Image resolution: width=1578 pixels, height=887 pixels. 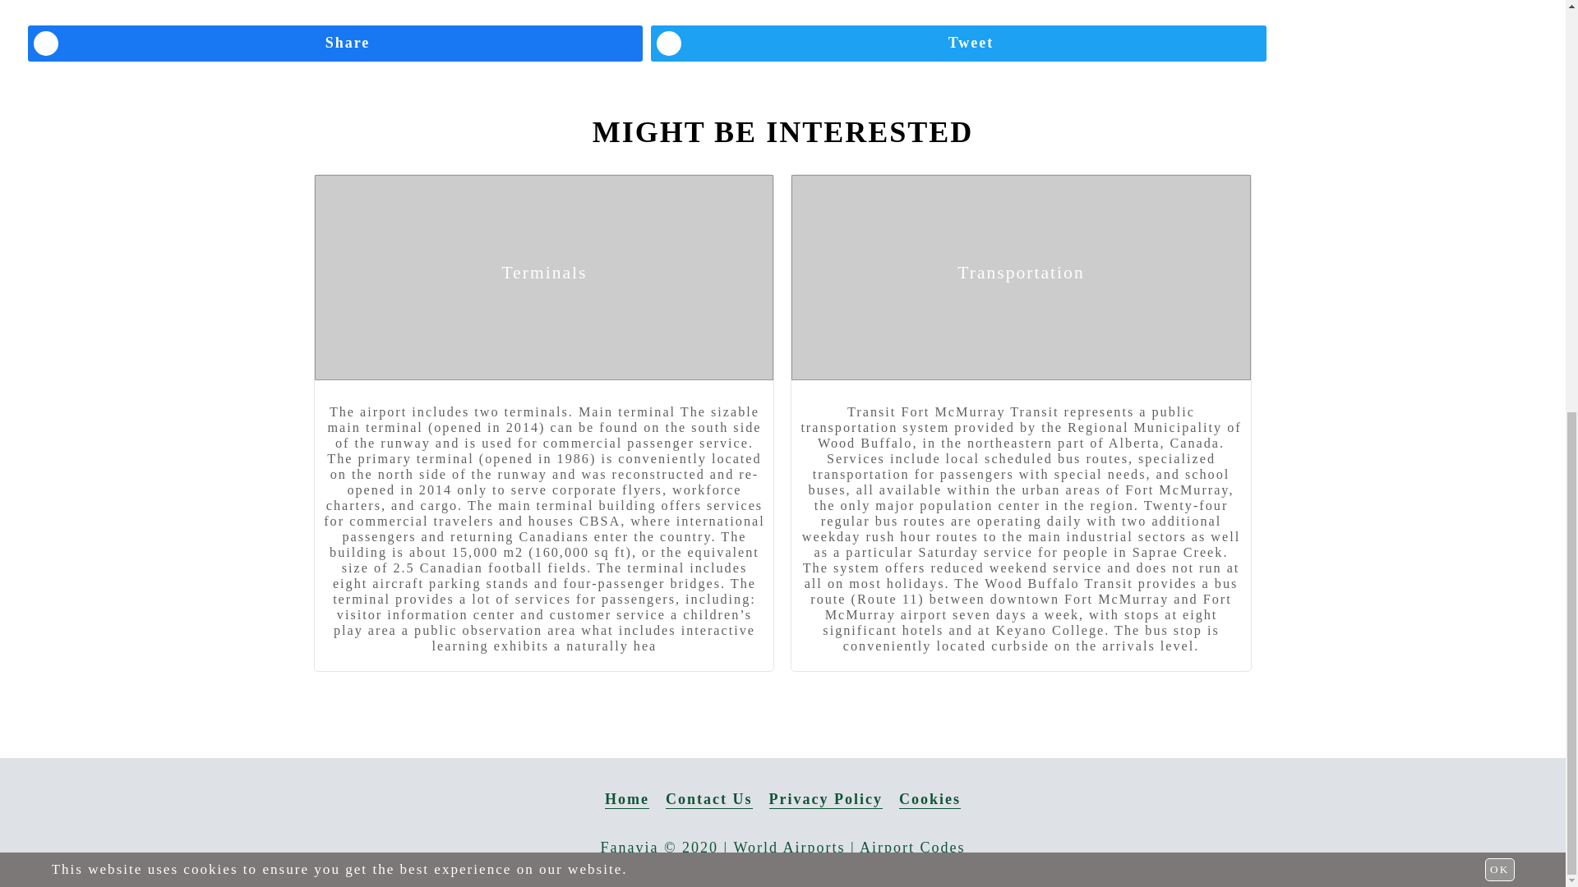 I want to click on Contact Us, so click(x=708, y=800).